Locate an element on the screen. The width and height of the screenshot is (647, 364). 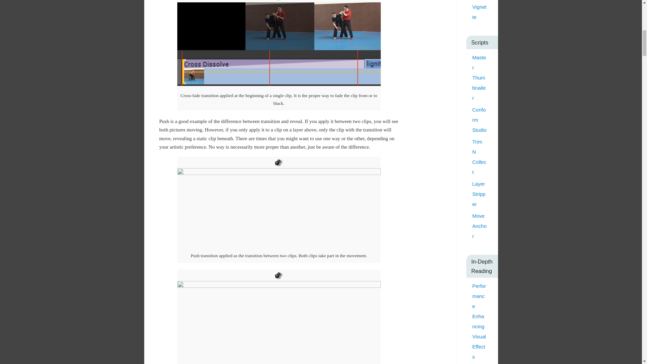
push-transition is located at coordinates (279, 208).